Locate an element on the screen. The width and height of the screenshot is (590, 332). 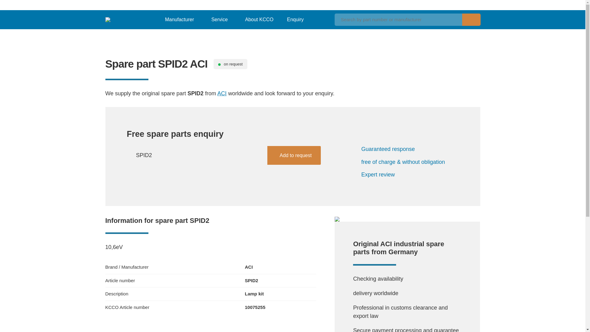
Add to request is located at coordinates (294, 155).